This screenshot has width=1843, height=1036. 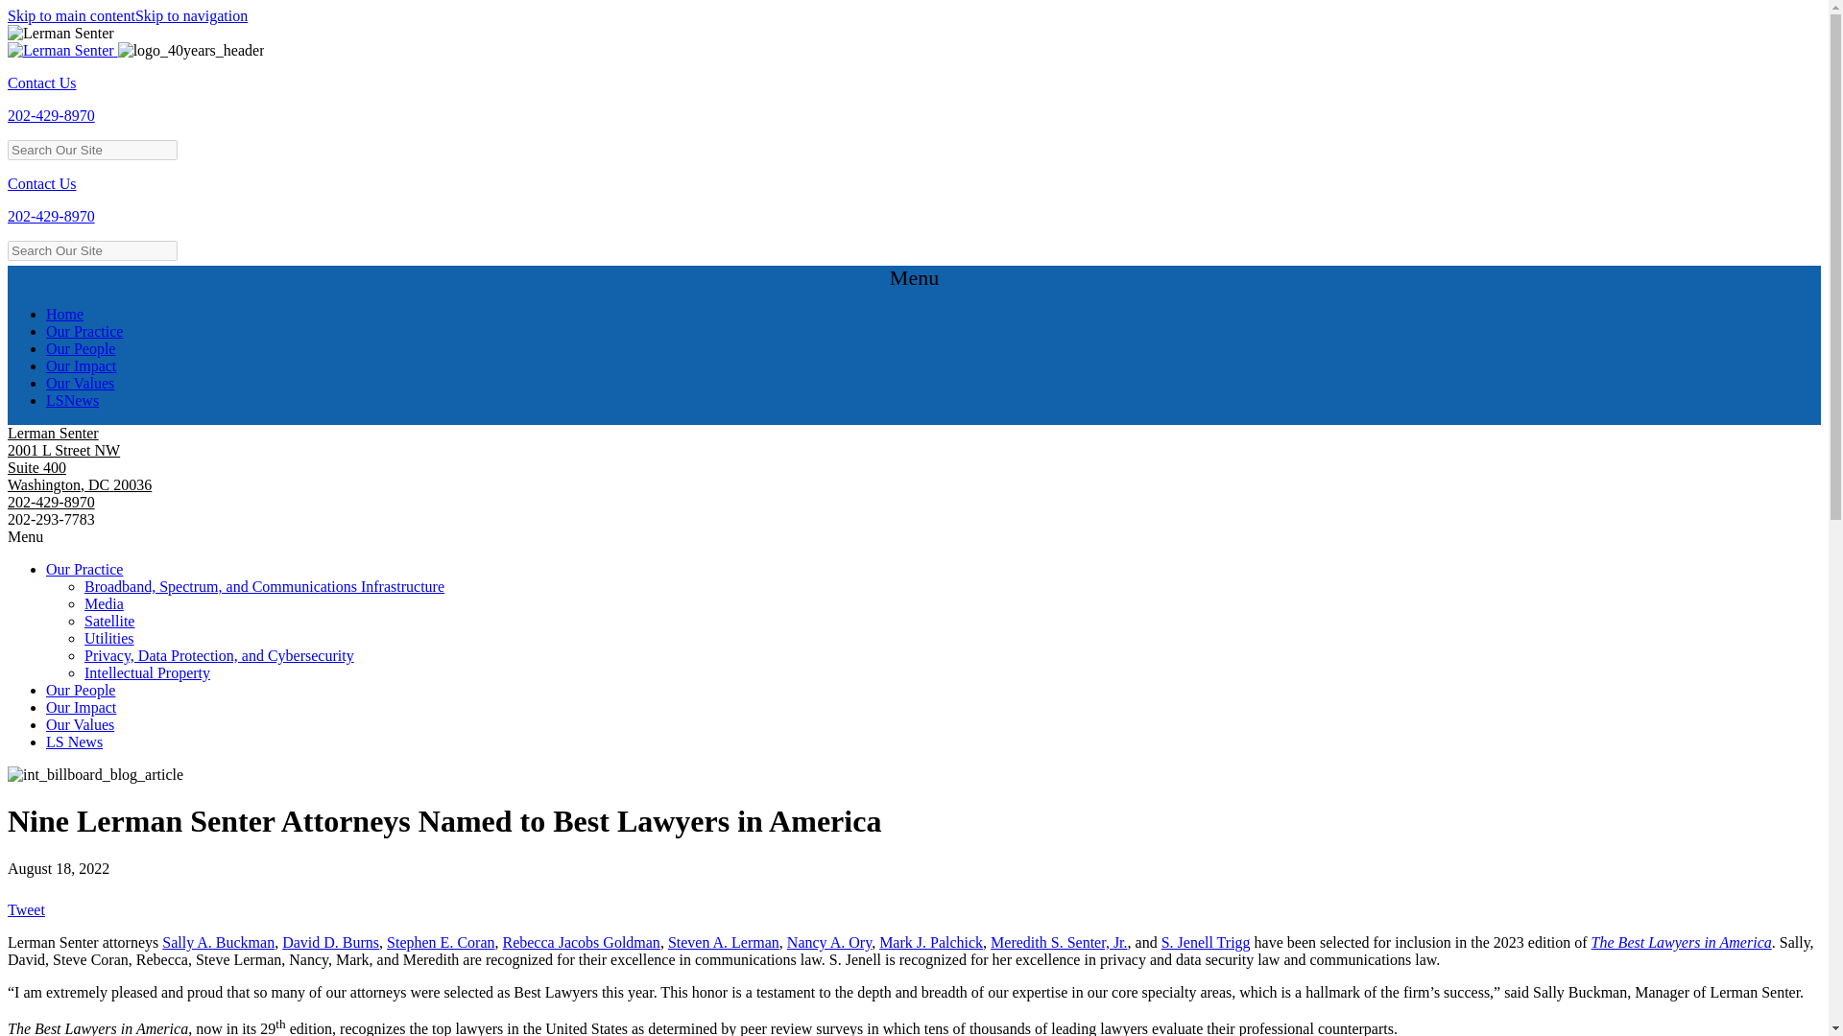 I want to click on Our Impact, so click(x=81, y=708).